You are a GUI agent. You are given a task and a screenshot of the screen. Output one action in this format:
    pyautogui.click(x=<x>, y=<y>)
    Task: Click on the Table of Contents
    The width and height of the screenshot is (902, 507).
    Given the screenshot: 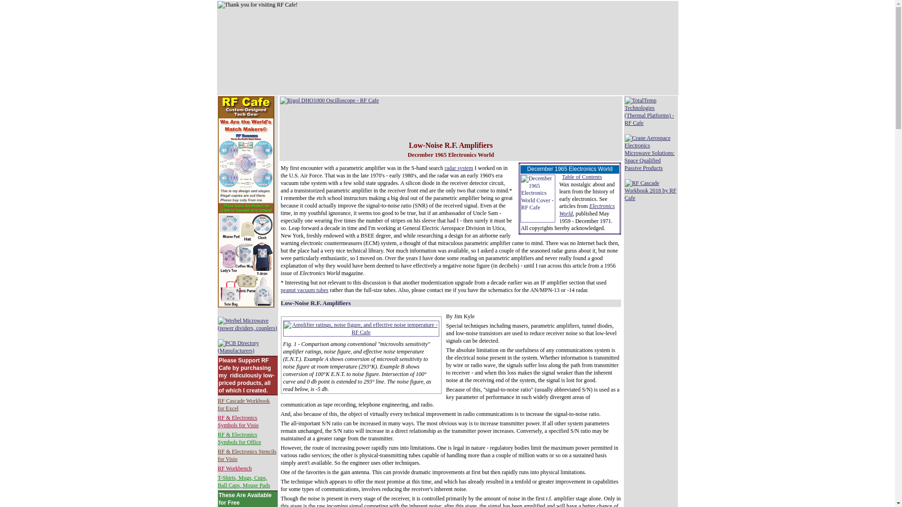 What is the action you would take?
    pyautogui.click(x=582, y=177)
    